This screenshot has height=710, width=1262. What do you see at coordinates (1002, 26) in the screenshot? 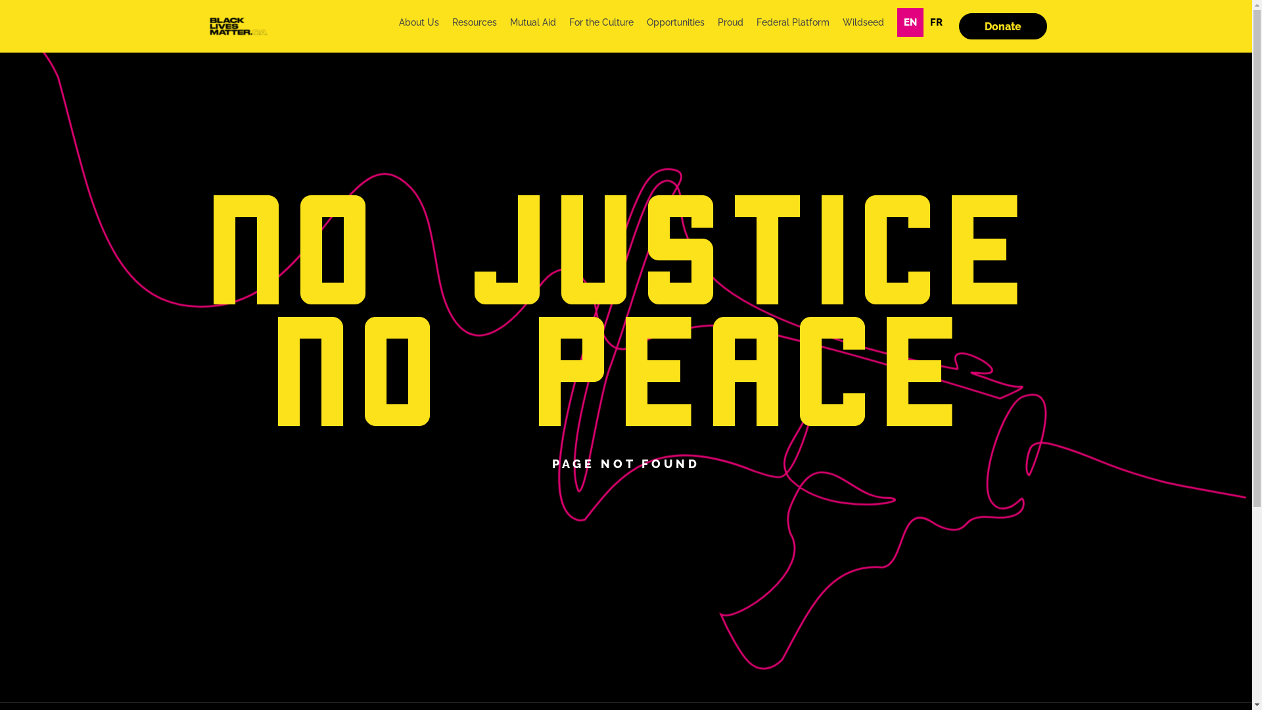
I see `Donate` at bounding box center [1002, 26].